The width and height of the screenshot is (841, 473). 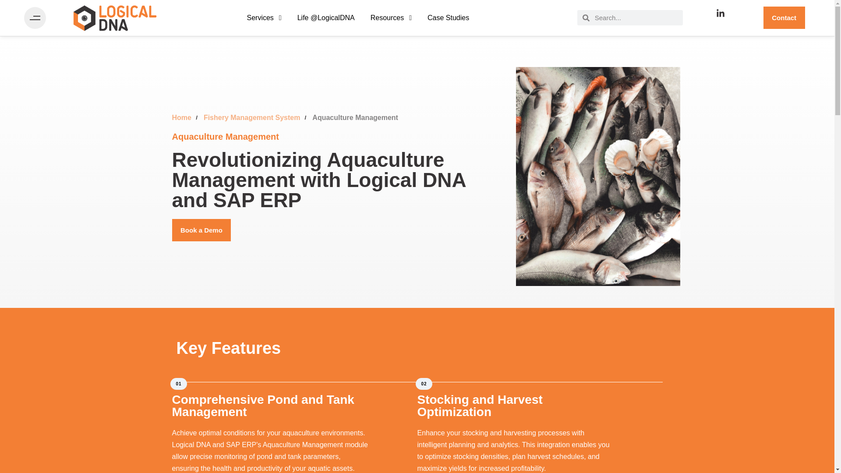 What do you see at coordinates (264, 18) in the screenshot?
I see `Services` at bounding box center [264, 18].